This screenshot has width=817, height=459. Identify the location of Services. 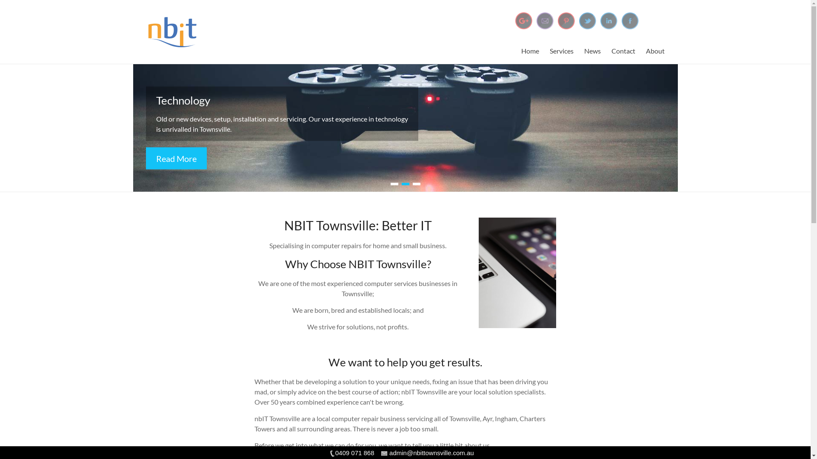
(562, 51).